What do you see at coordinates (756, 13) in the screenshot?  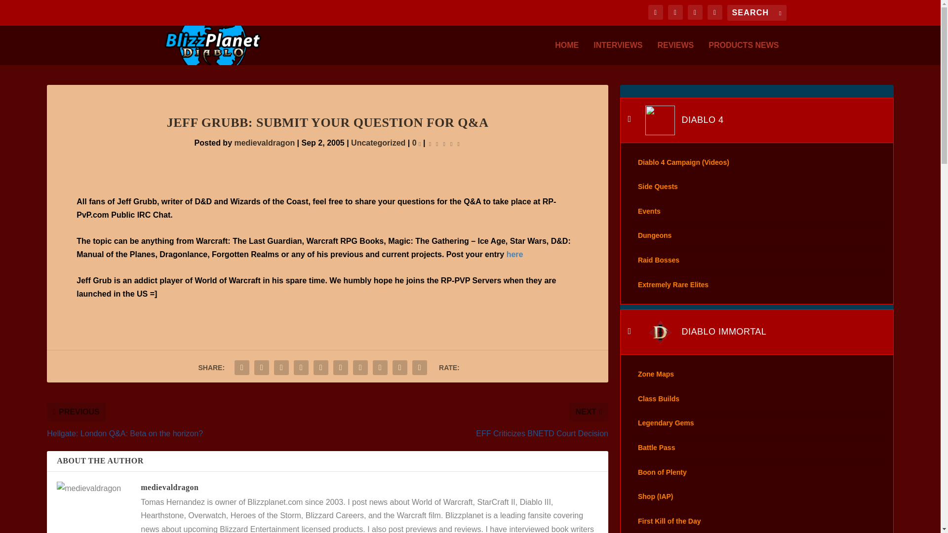 I see `Search for:` at bounding box center [756, 13].